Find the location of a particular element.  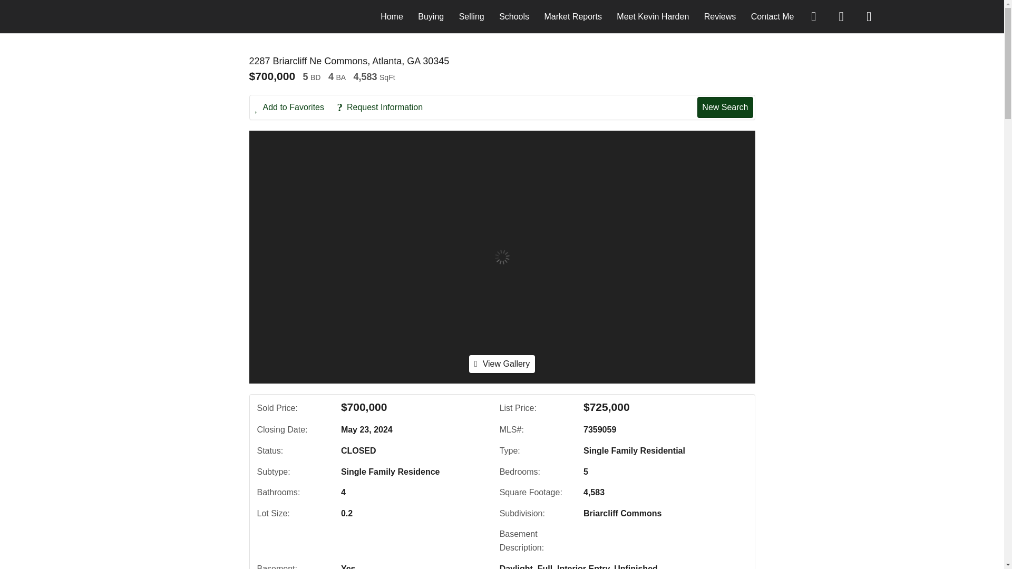

View Gallery is located at coordinates (502, 364).